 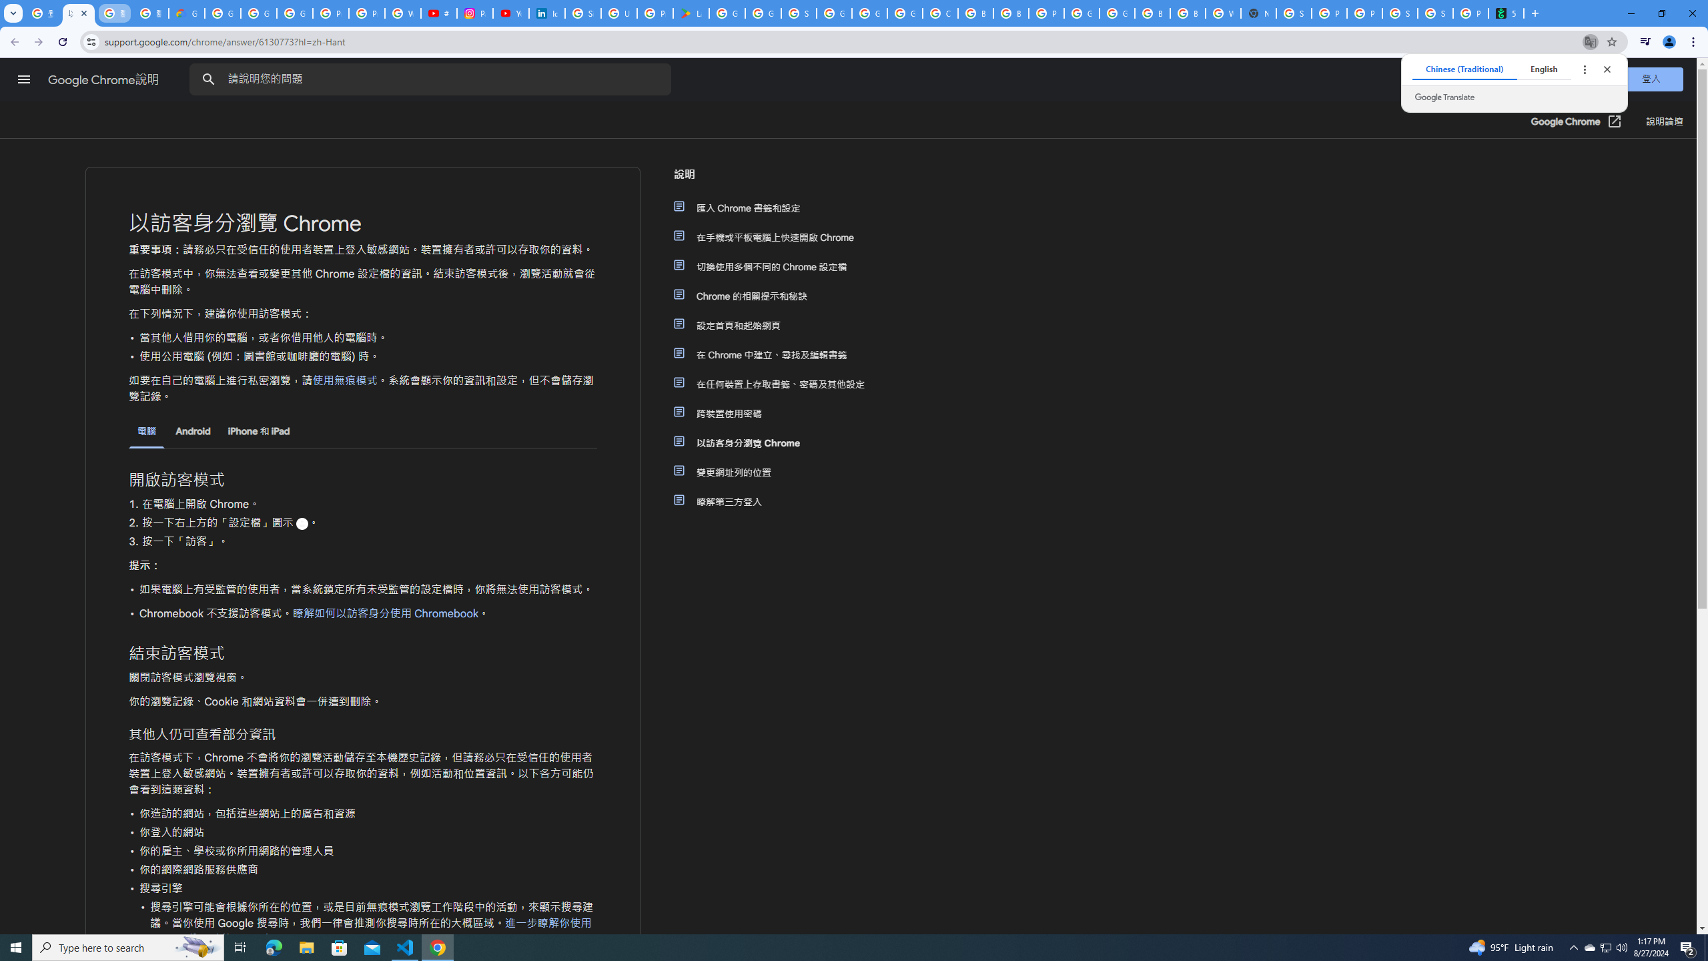 I want to click on English, so click(x=1544, y=69).